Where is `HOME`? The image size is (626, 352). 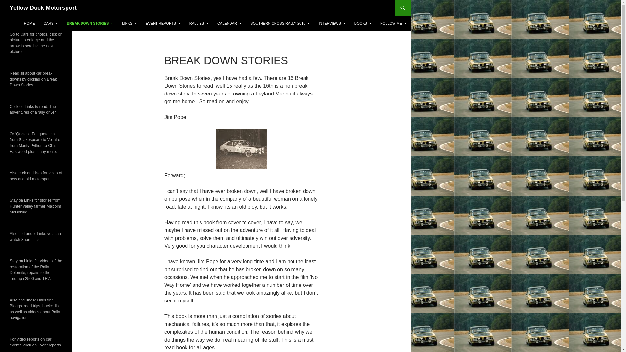 HOME is located at coordinates (29, 23).